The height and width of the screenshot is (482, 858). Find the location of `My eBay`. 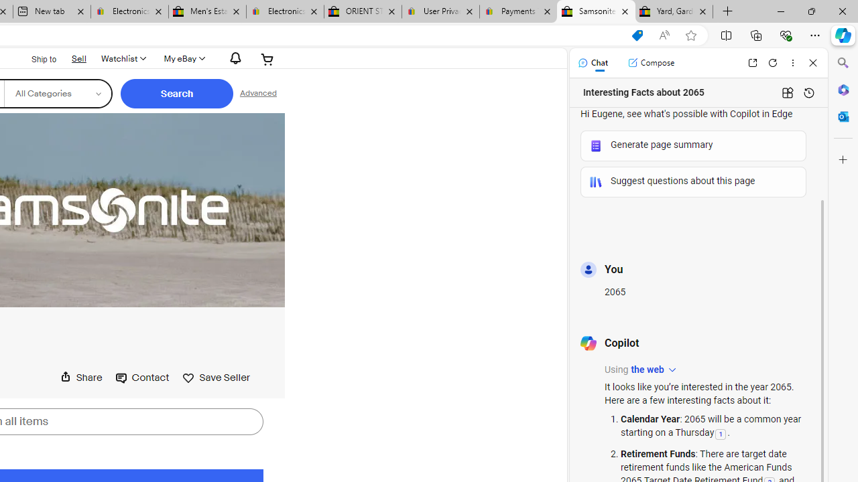

My eBay is located at coordinates (183, 59).